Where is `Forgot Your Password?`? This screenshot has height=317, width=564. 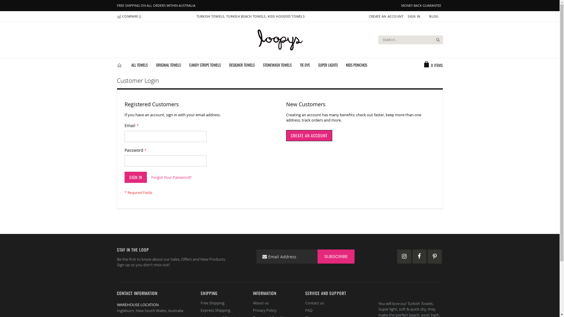
Forgot Your Password? is located at coordinates (171, 177).